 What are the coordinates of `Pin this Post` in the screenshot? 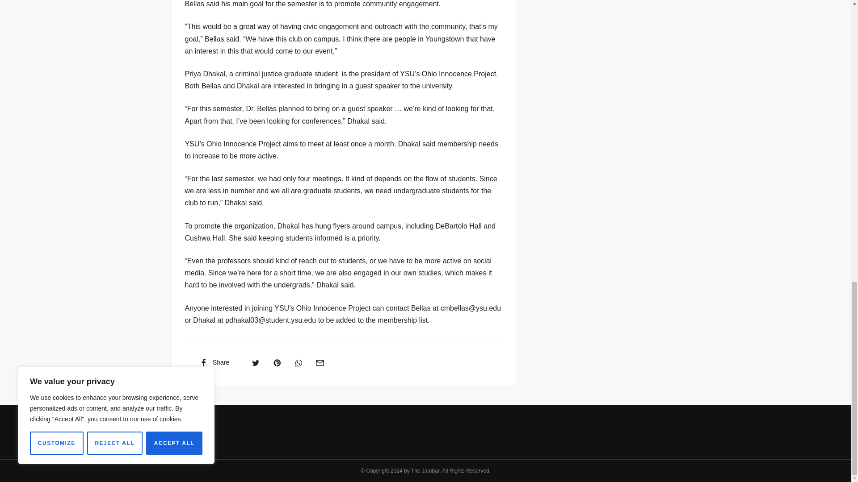 It's located at (277, 362).